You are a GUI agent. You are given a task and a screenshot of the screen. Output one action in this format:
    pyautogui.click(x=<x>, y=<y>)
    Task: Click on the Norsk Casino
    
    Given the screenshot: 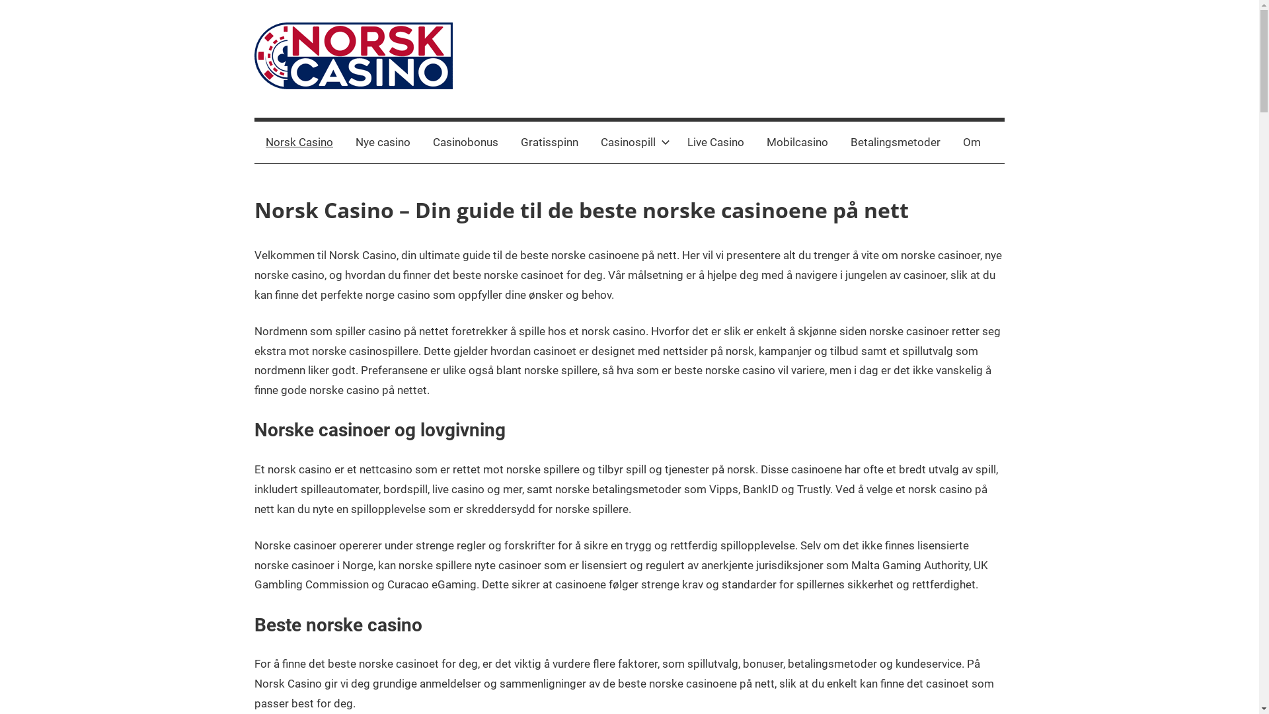 What is the action you would take?
    pyautogui.click(x=299, y=143)
    